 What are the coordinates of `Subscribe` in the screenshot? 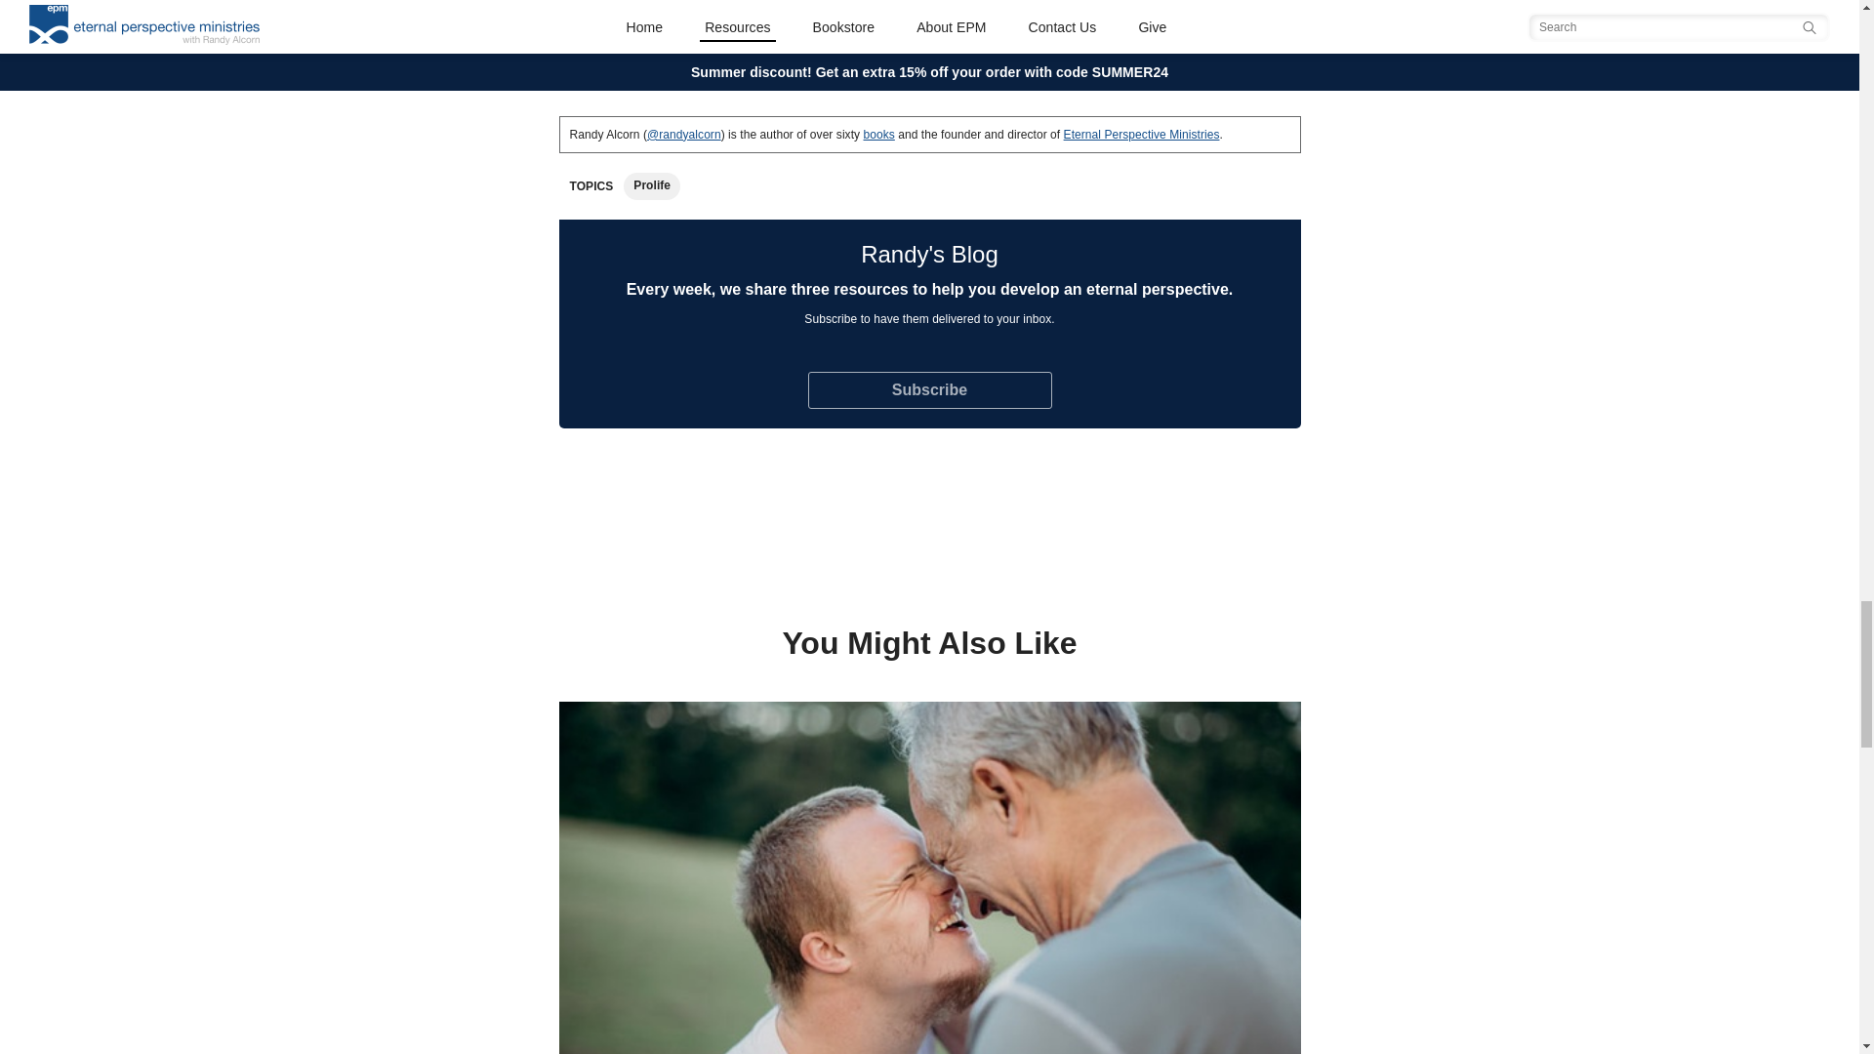 It's located at (929, 390).